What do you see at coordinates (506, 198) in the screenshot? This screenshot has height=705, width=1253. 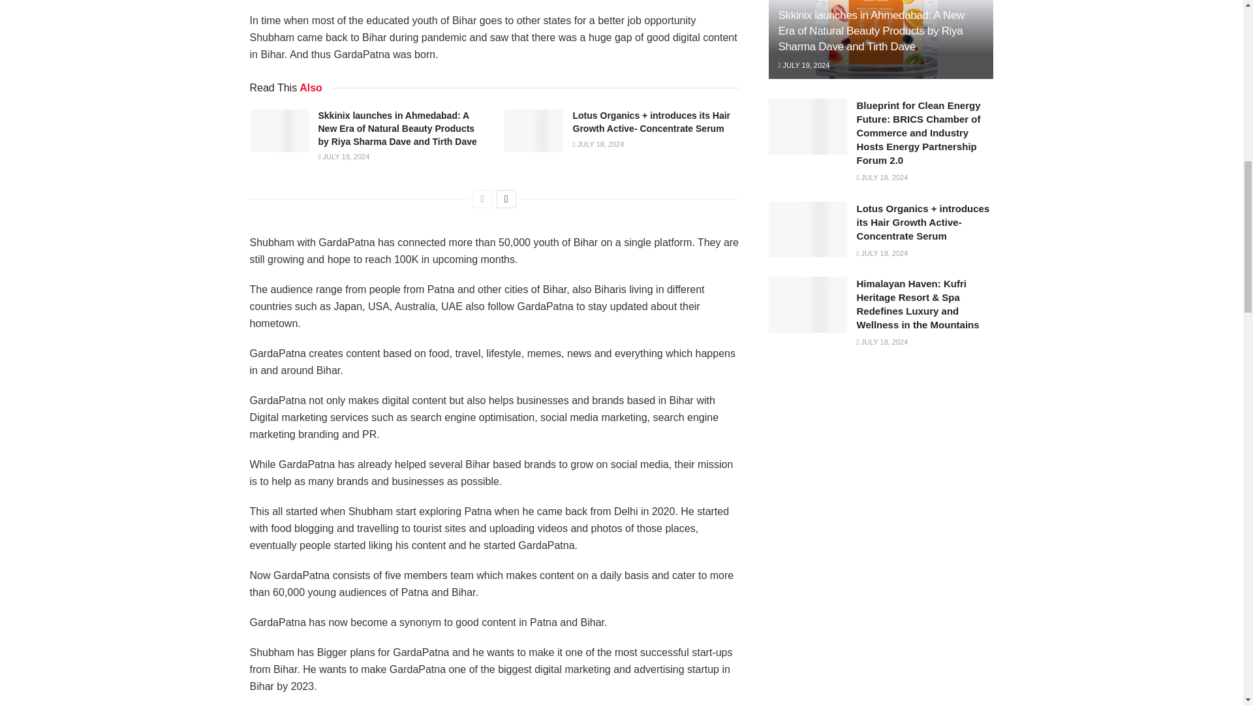 I see `Next` at bounding box center [506, 198].